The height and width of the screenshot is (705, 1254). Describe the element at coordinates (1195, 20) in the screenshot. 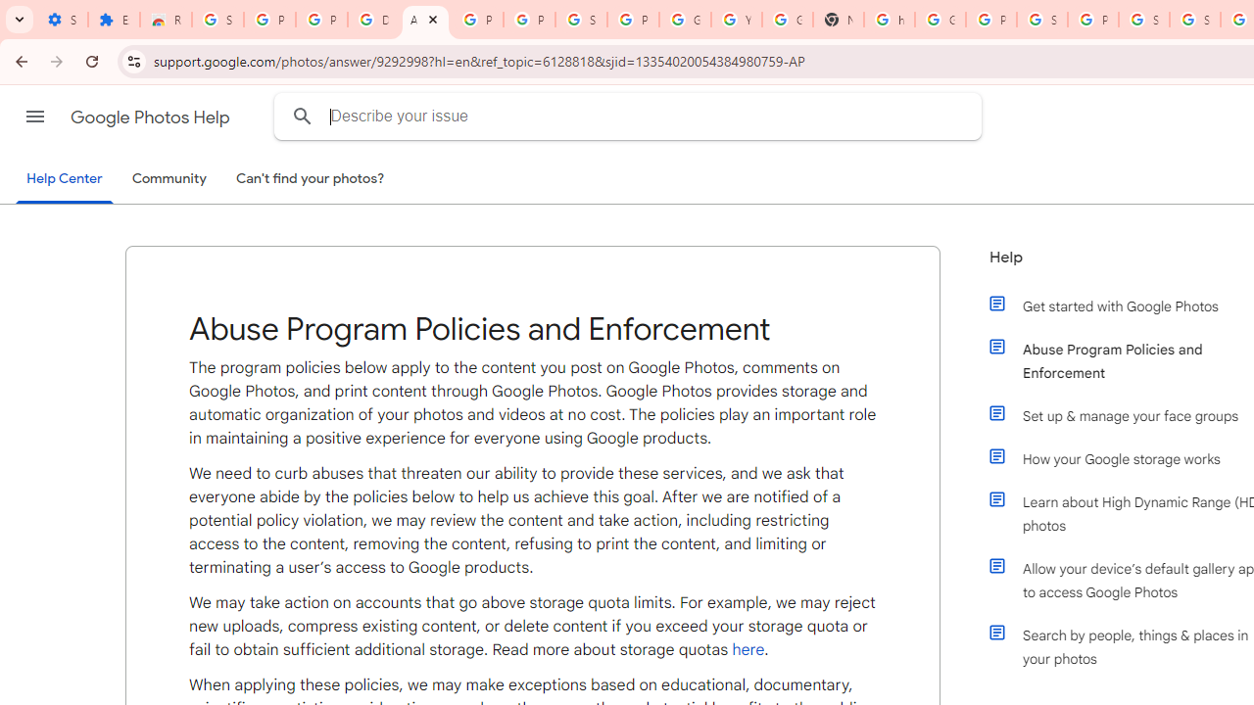

I see `Sign in - Google Accounts` at that location.